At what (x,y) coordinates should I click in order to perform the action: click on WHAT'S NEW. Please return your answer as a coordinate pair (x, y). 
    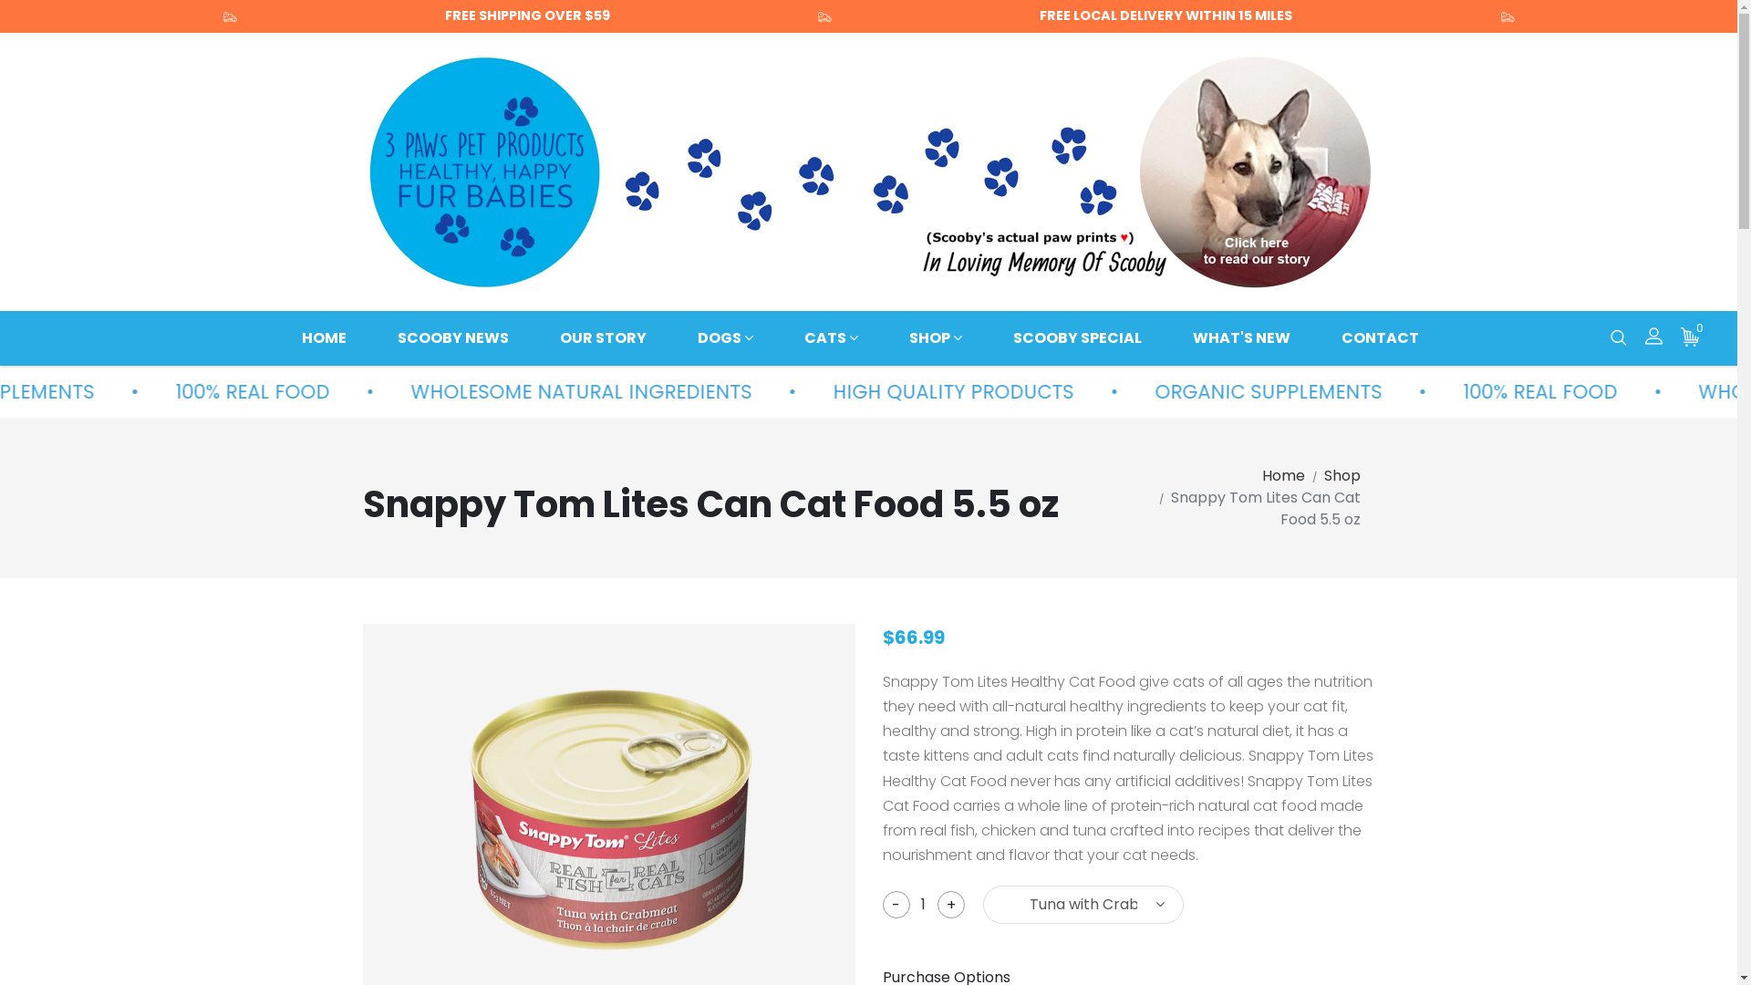
    Looking at the image, I should click on (1242, 338).